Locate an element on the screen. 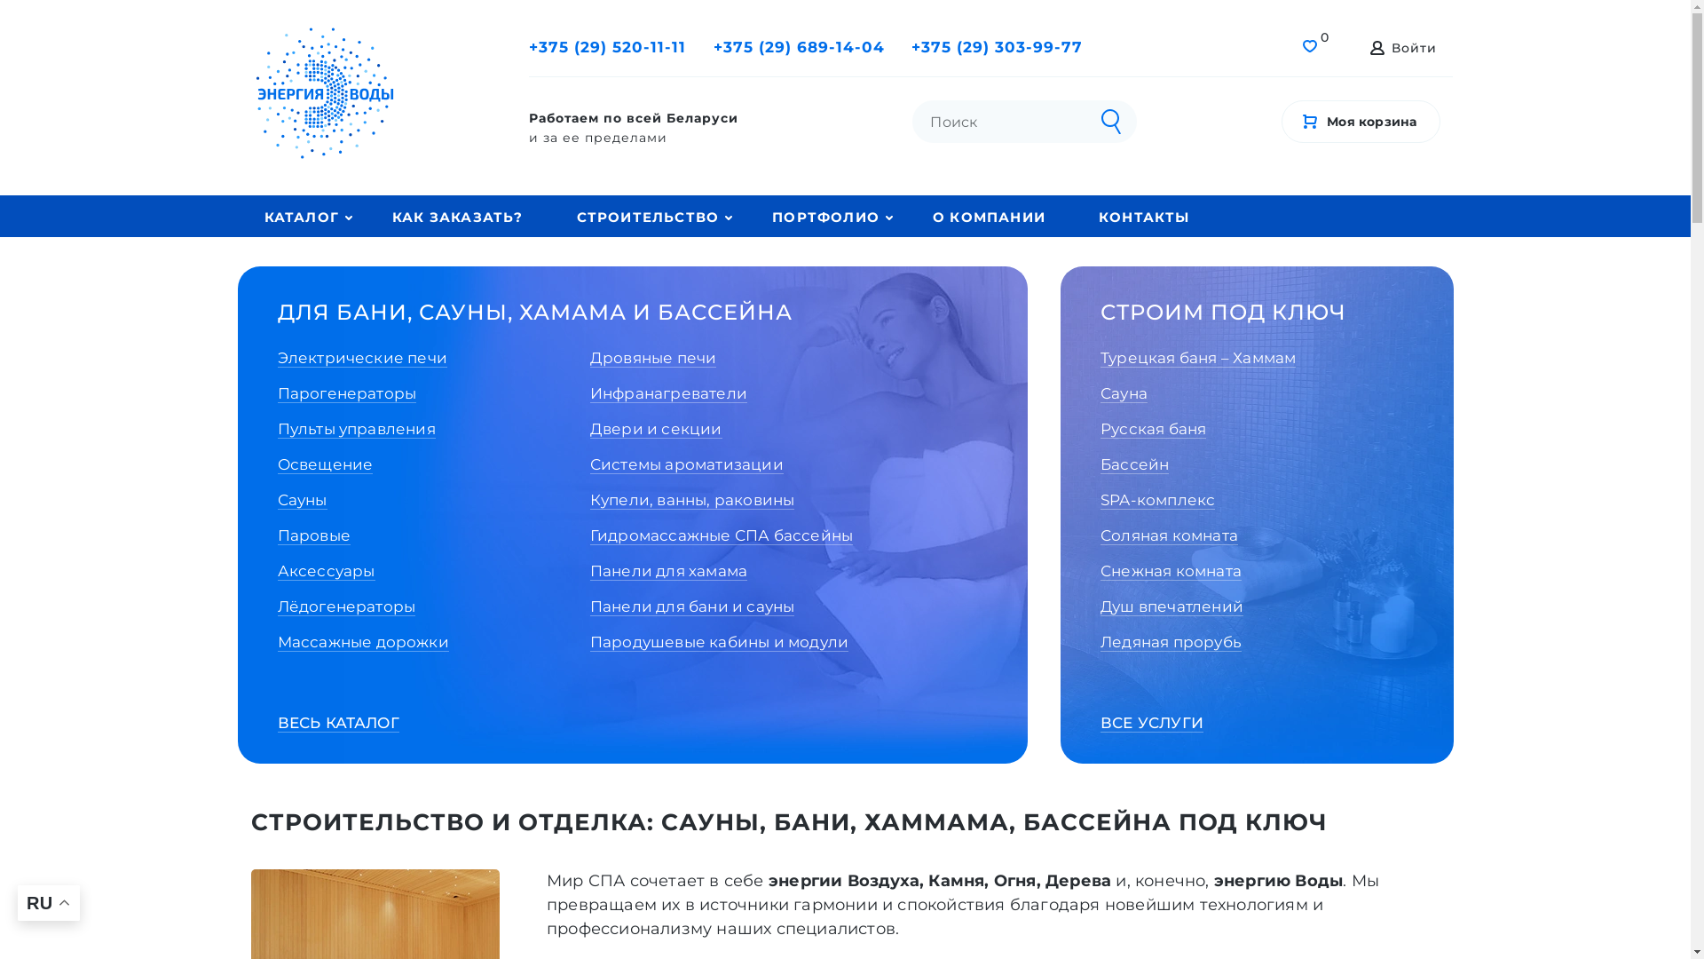 Image resolution: width=1704 pixels, height=959 pixels. +375 (29) 303-99-77 is located at coordinates (998, 48).